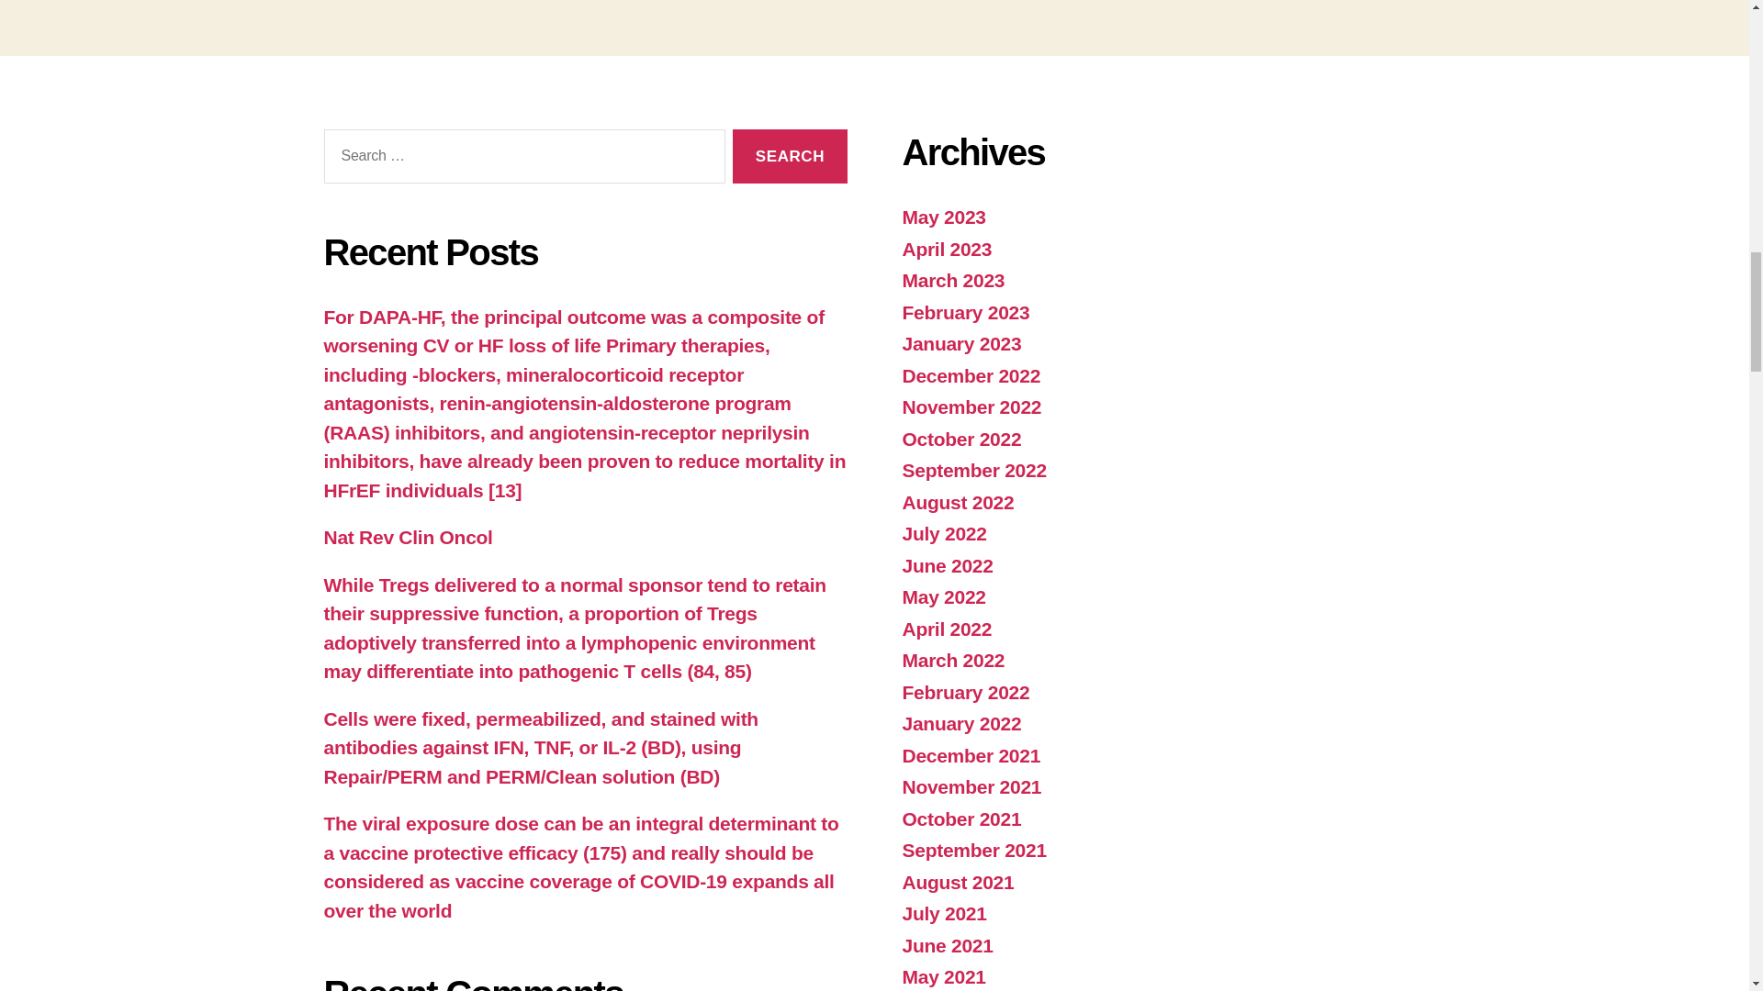  Describe the element at coordinates (790, 156) in the screenshot. I see `Search` at that location.